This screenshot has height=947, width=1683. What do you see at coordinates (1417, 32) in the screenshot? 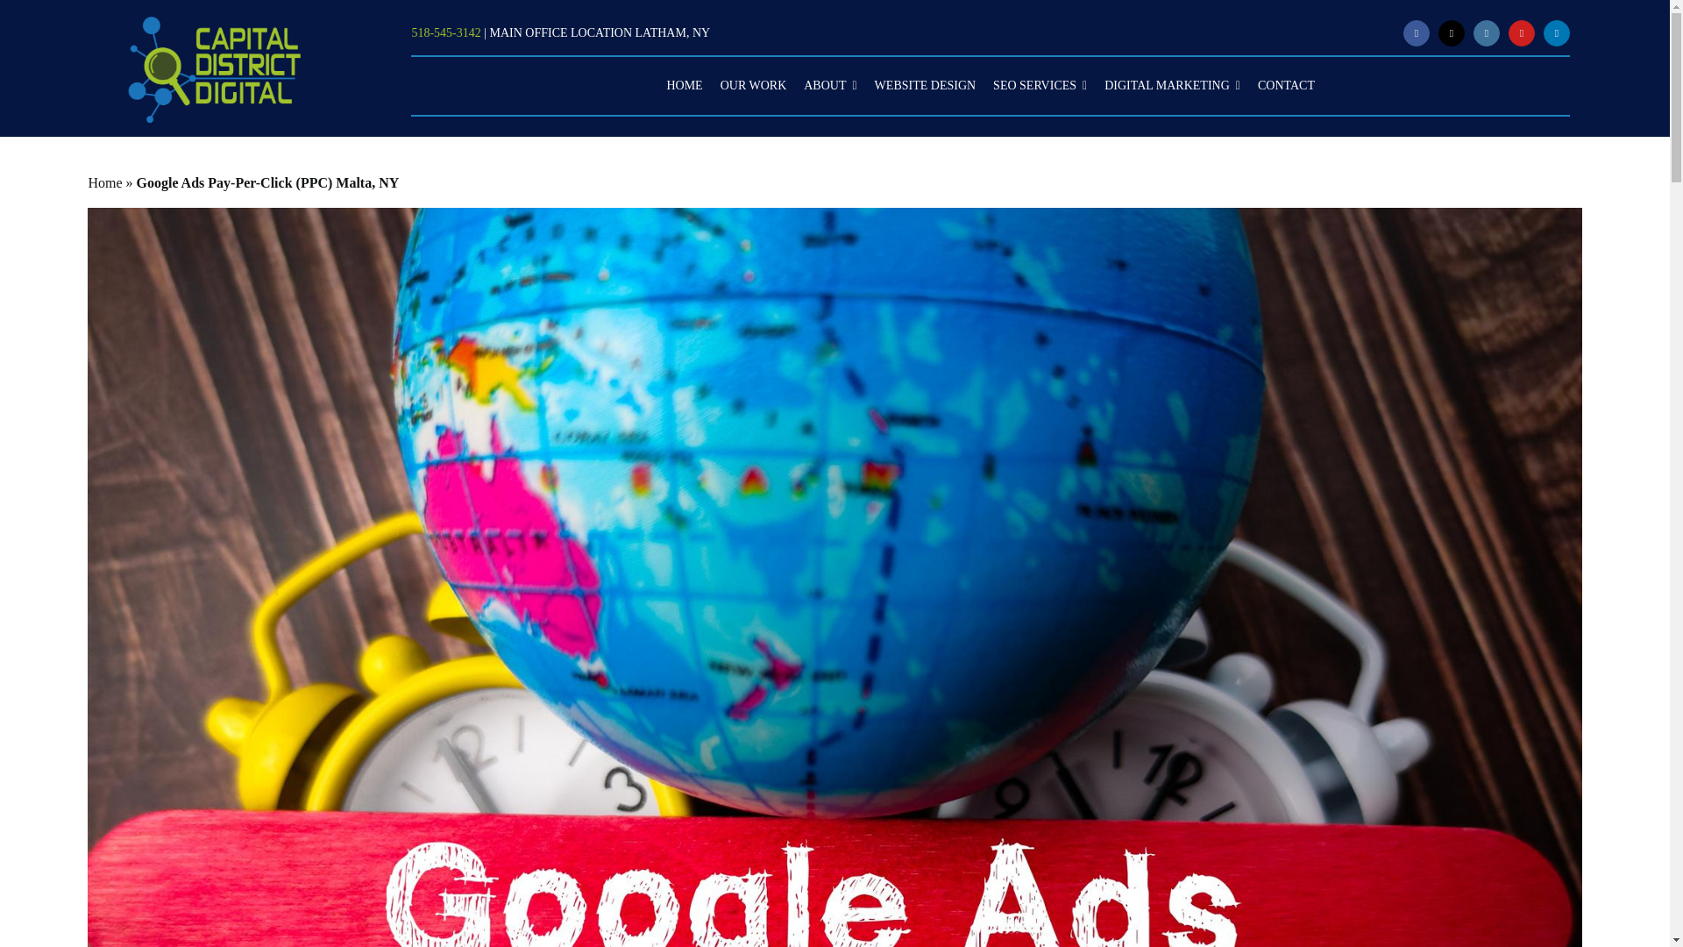
I see `Facebook` at bounding box center [1417, 32].